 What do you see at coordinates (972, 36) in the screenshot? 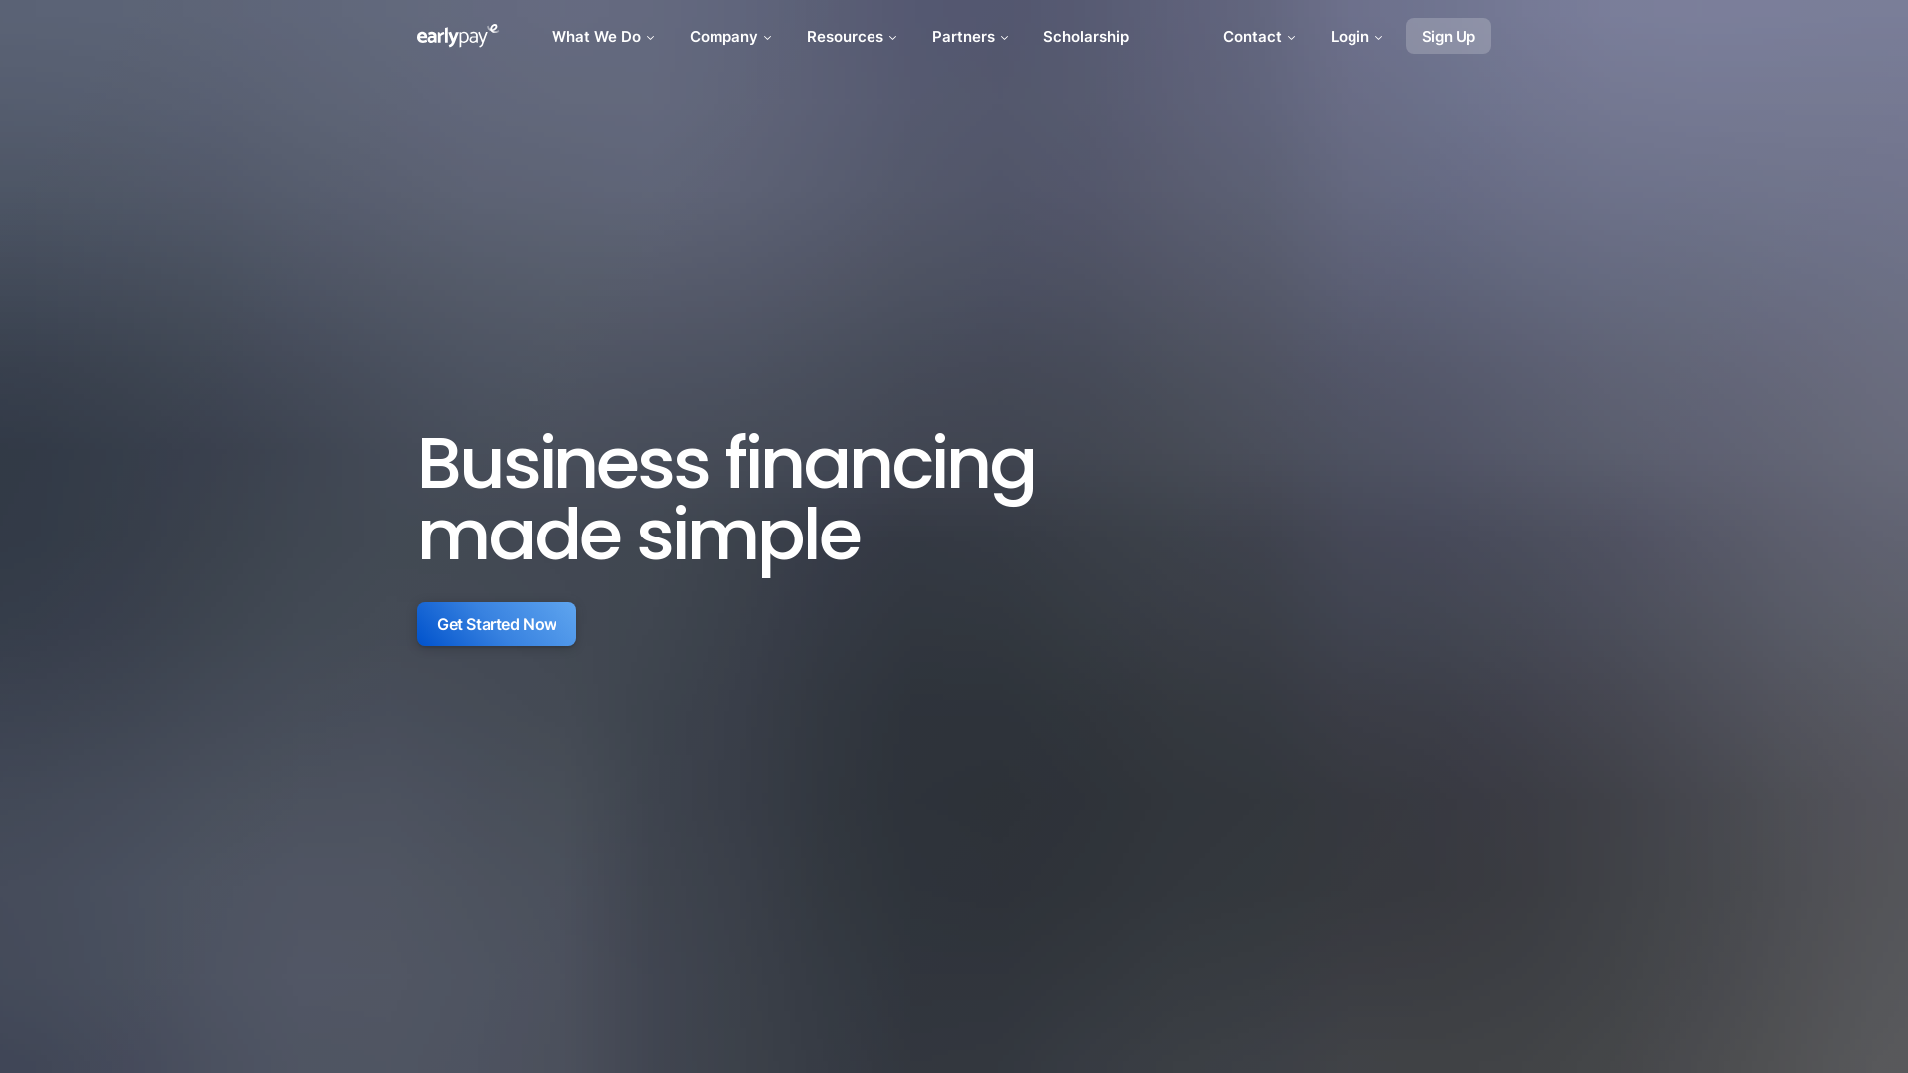
I see `Partners` at bounding box center [972, 36].